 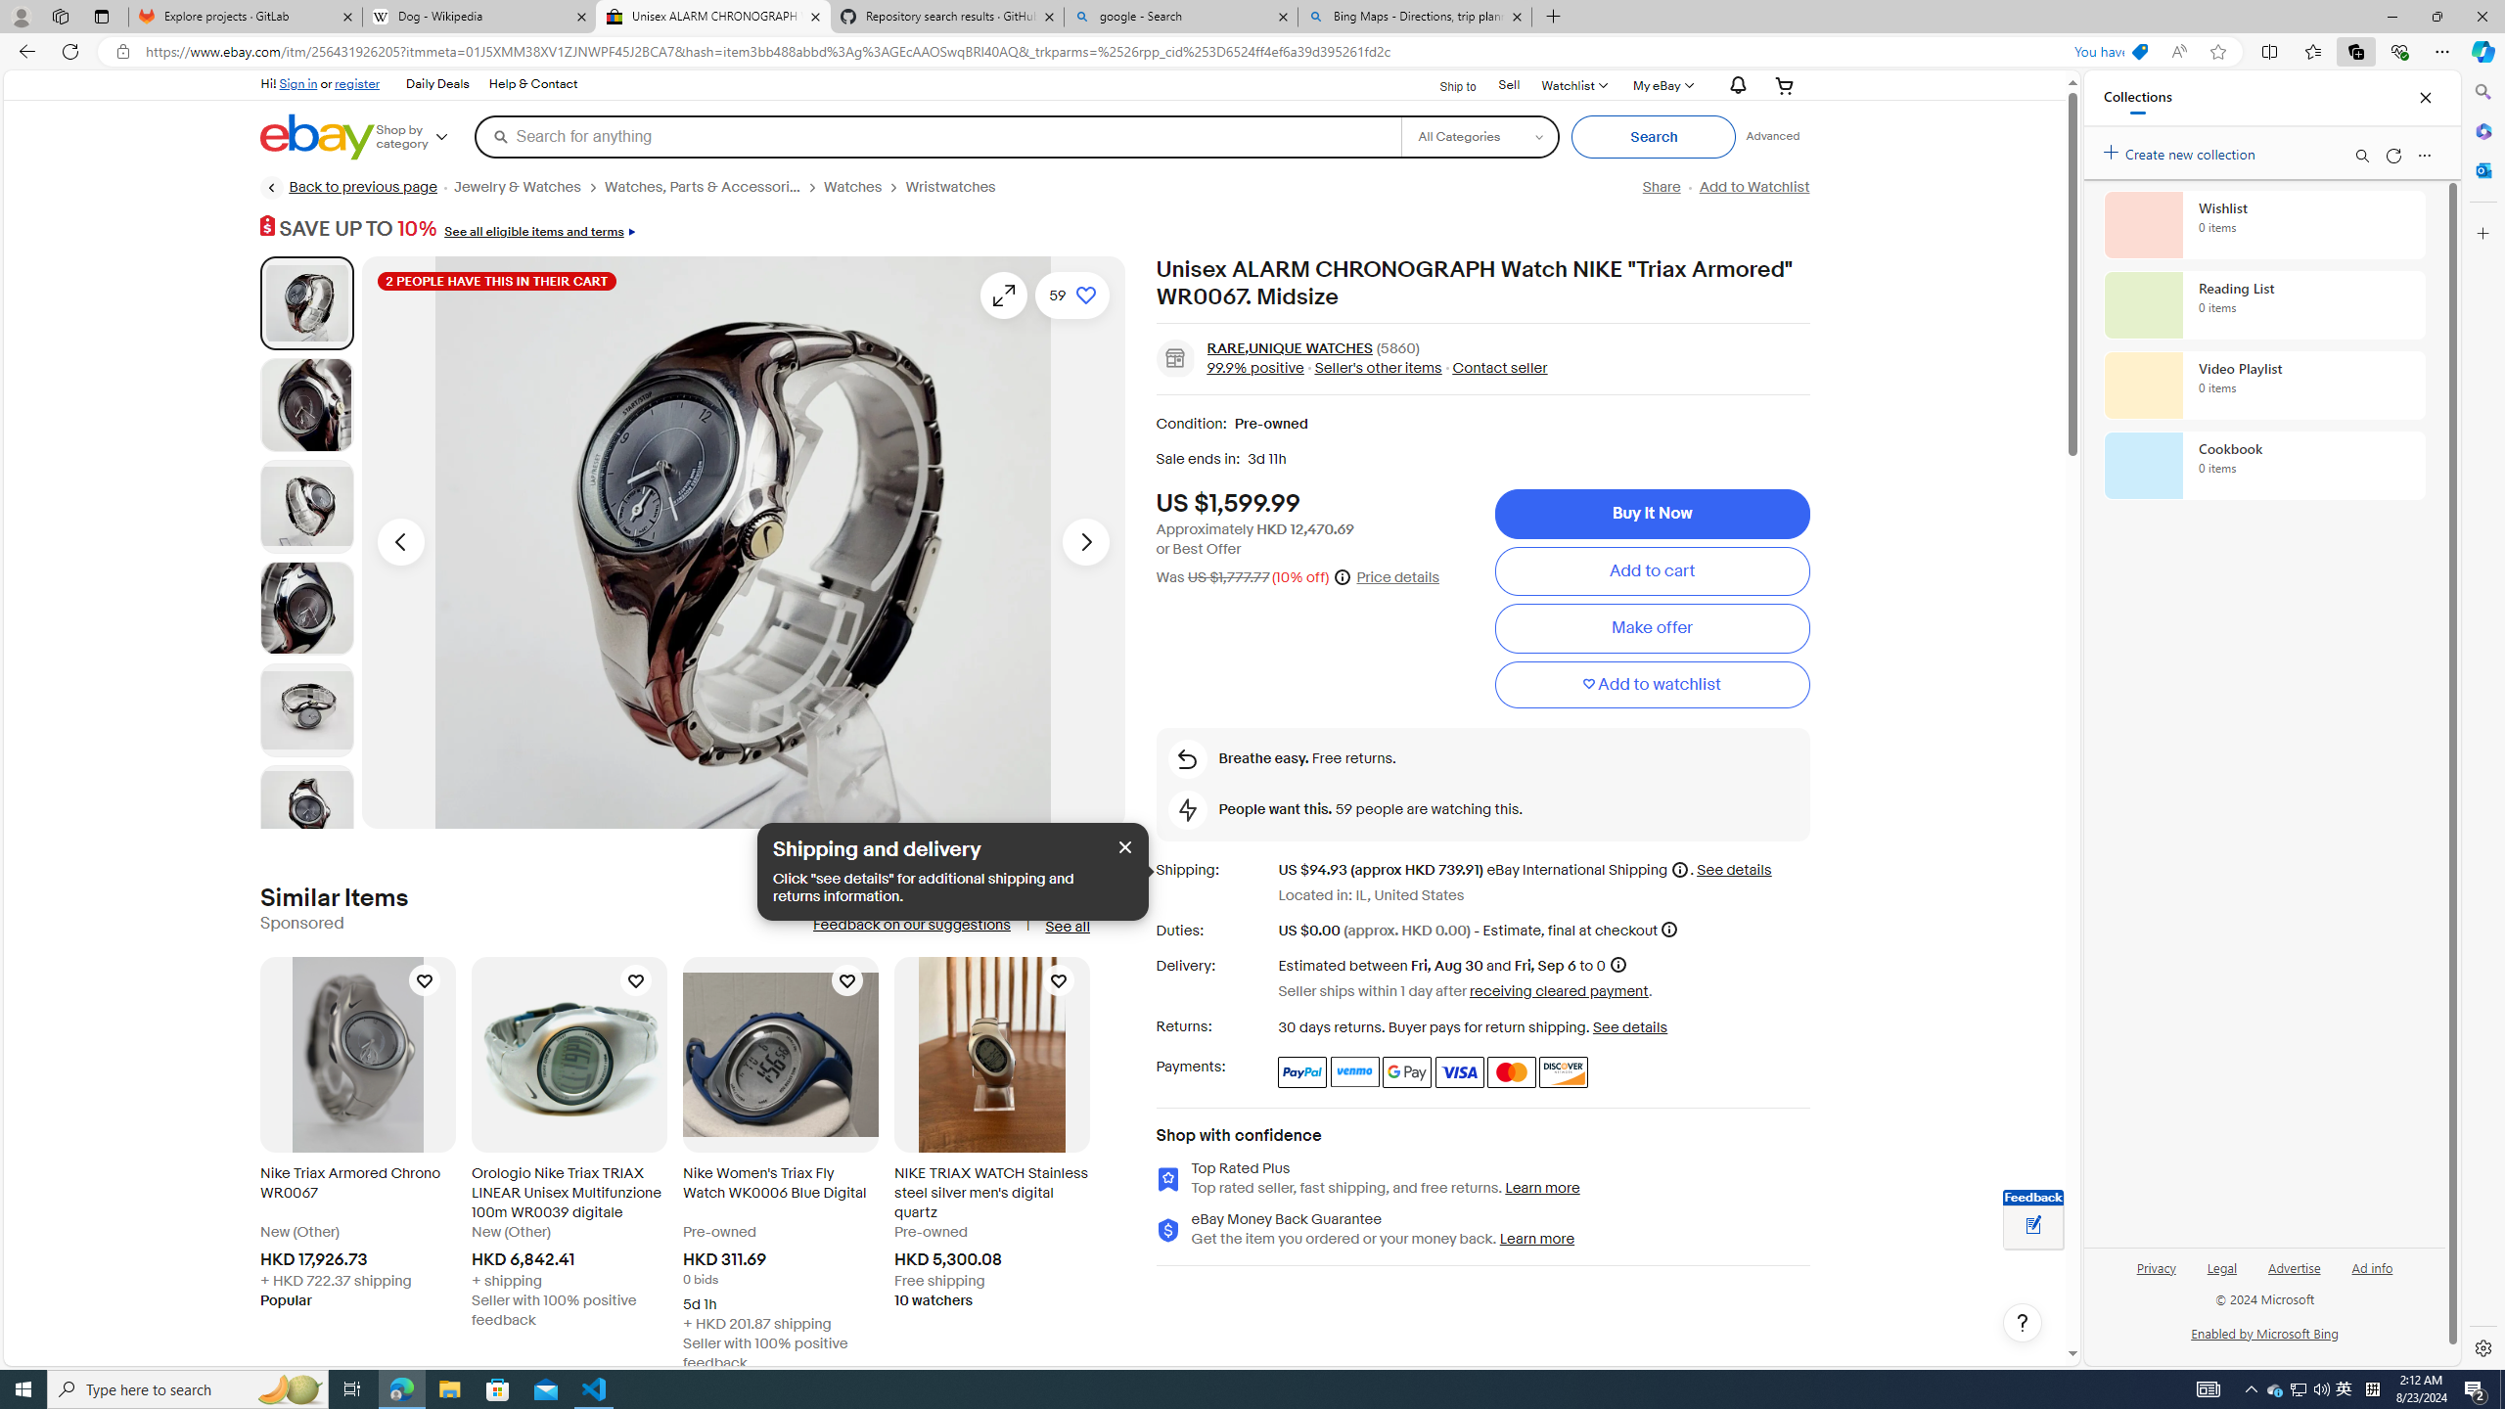 I want to click on Dog - Wikipedia, so click(x=478, y=17).